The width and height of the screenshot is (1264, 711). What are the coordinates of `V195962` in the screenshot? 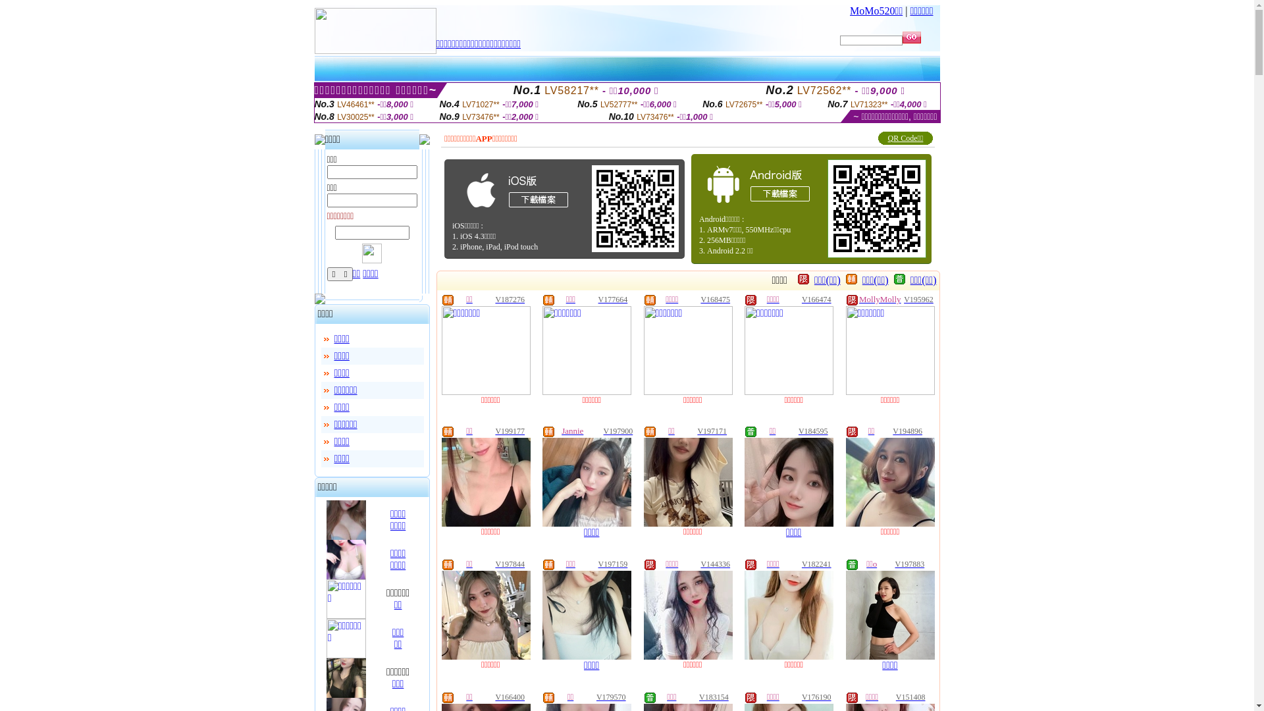 It's located at (919, 300).